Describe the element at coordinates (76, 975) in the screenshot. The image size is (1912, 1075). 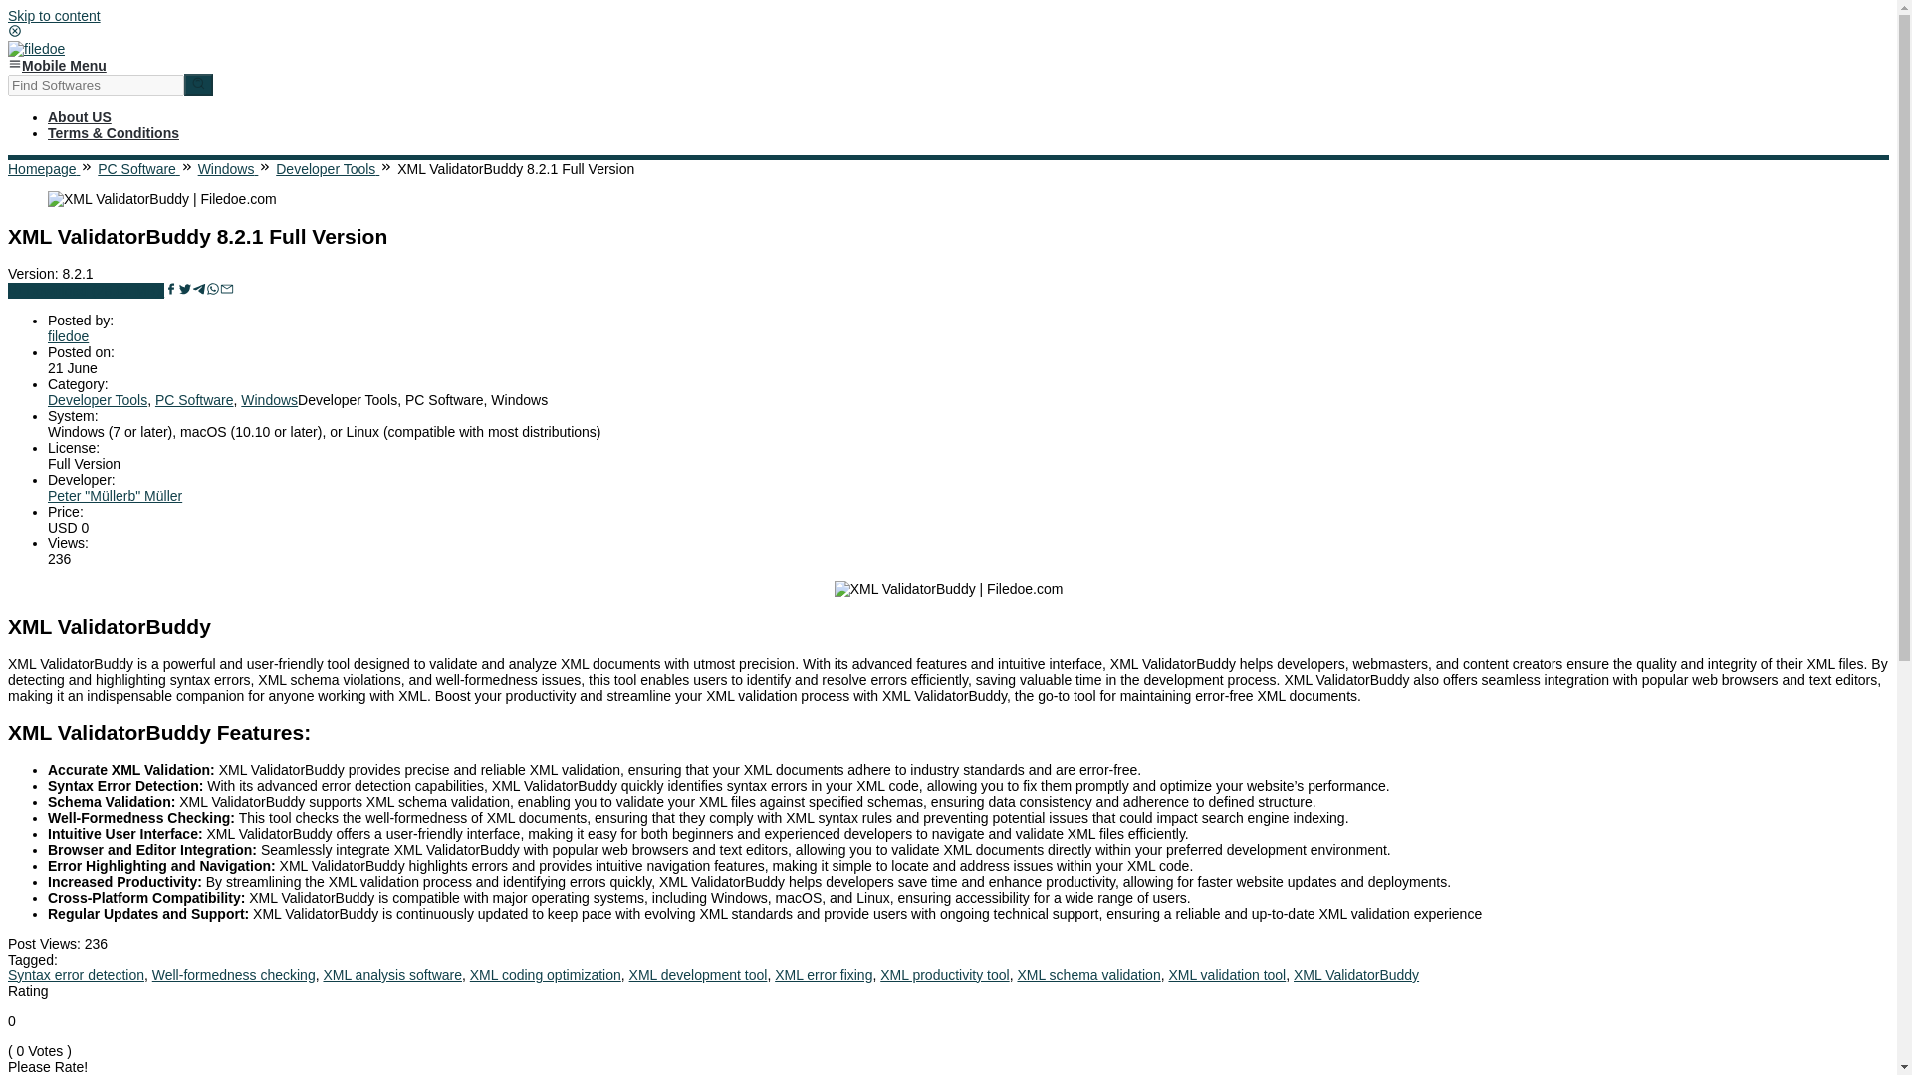
I see `Syntax error detection` at that location.